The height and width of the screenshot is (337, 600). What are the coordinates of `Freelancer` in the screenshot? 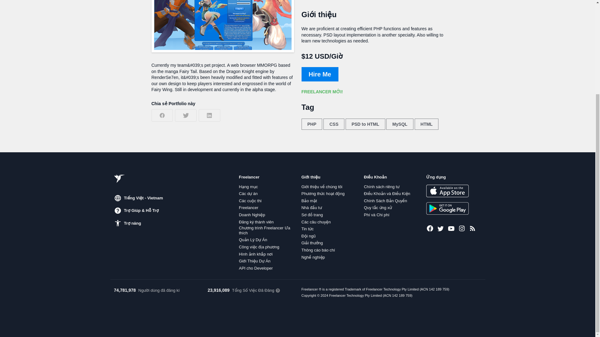 It's located at (248, 208).